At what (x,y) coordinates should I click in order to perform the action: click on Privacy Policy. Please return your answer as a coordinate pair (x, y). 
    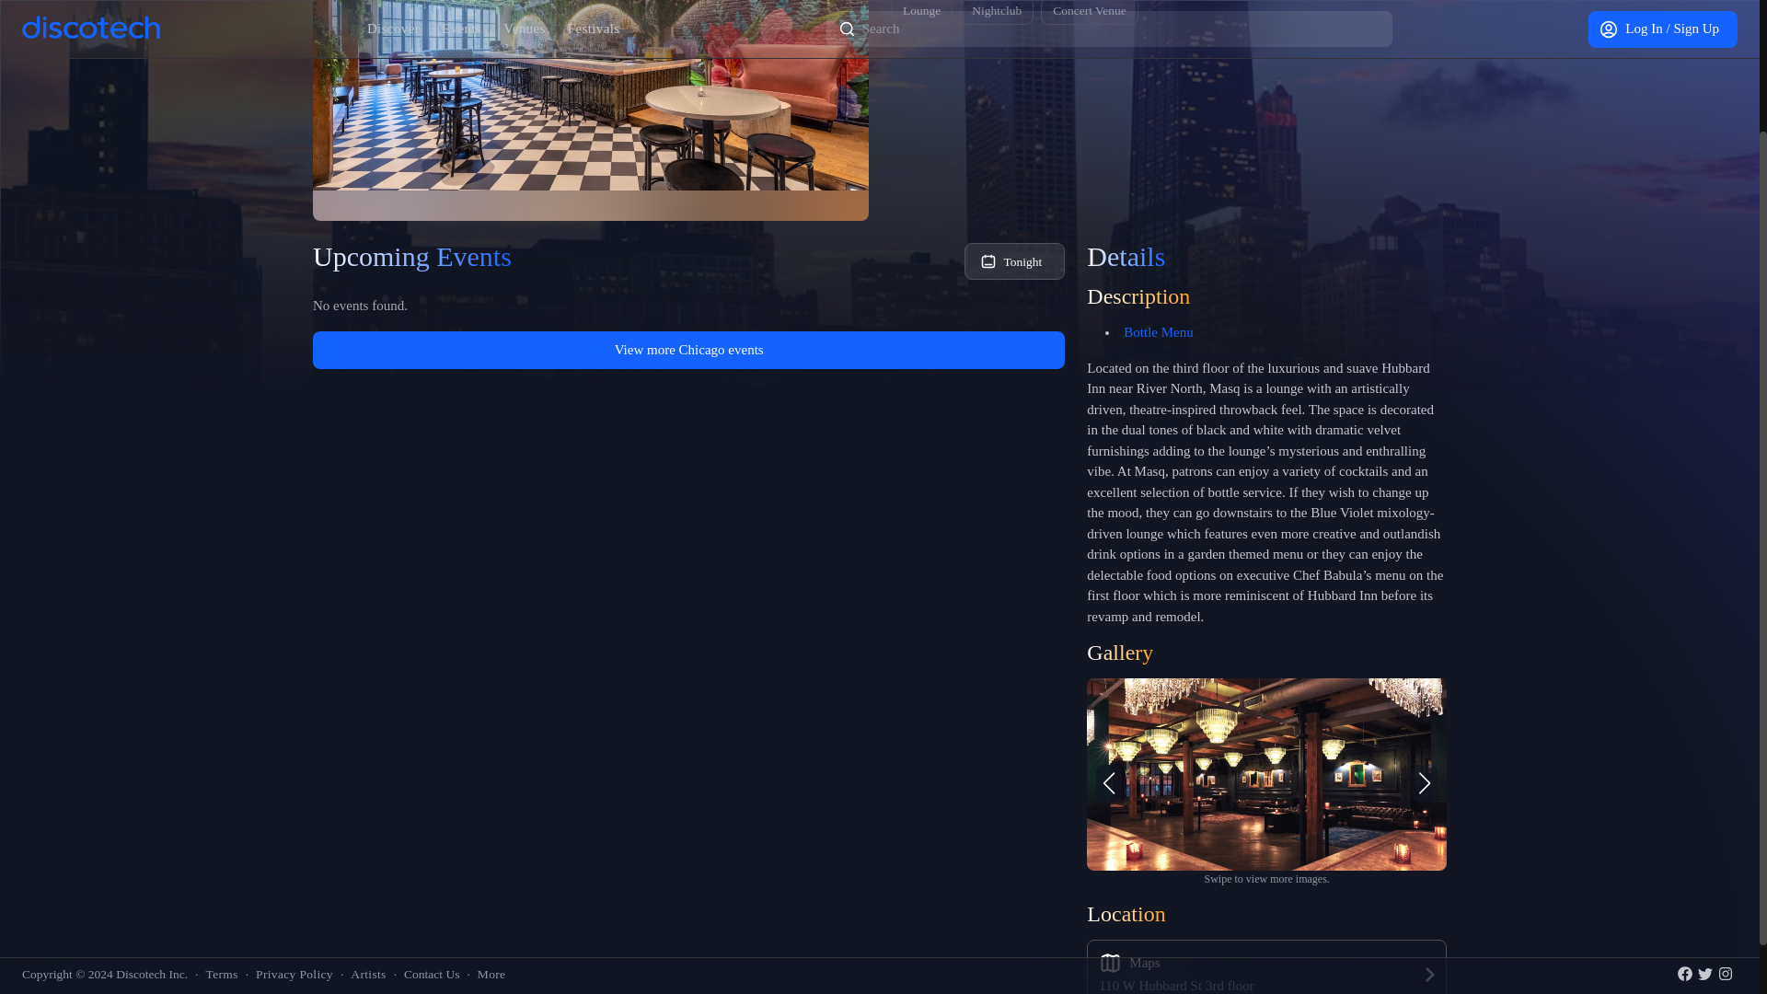
    Looking at the image, I should click on (294, 812).